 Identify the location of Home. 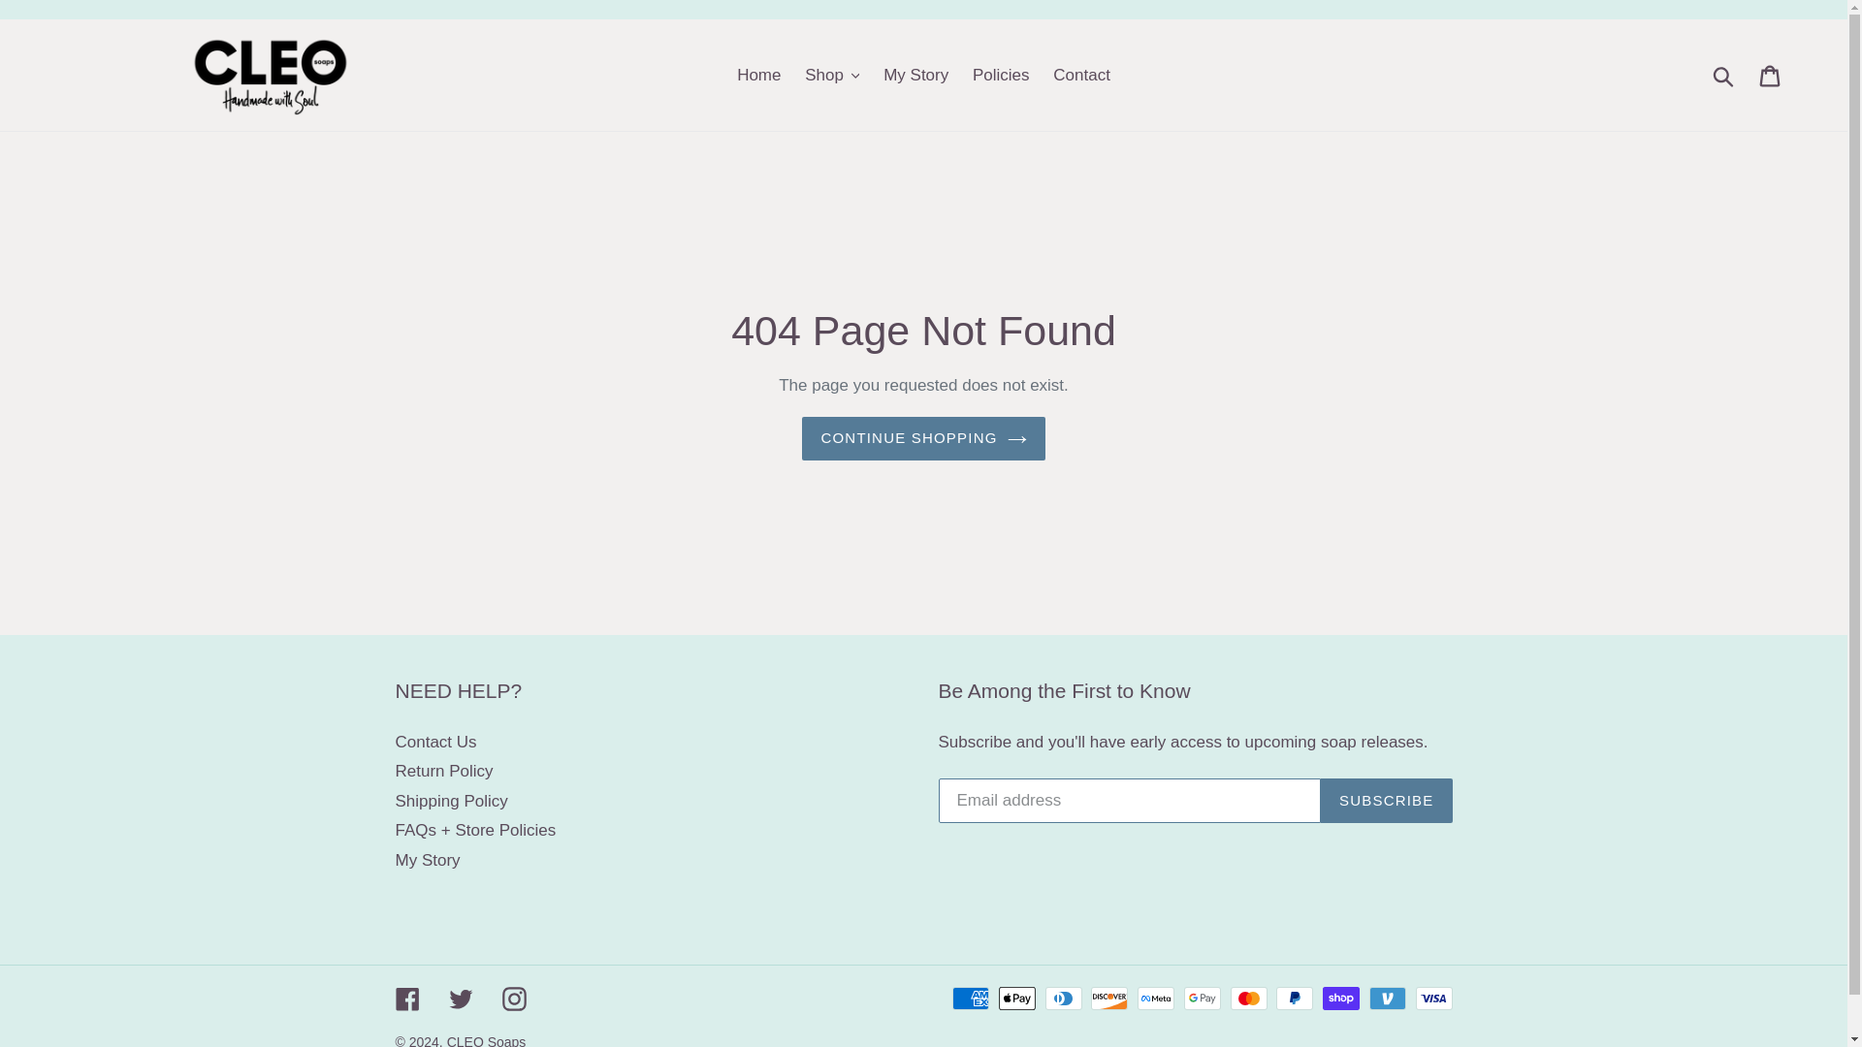
(758, 75).